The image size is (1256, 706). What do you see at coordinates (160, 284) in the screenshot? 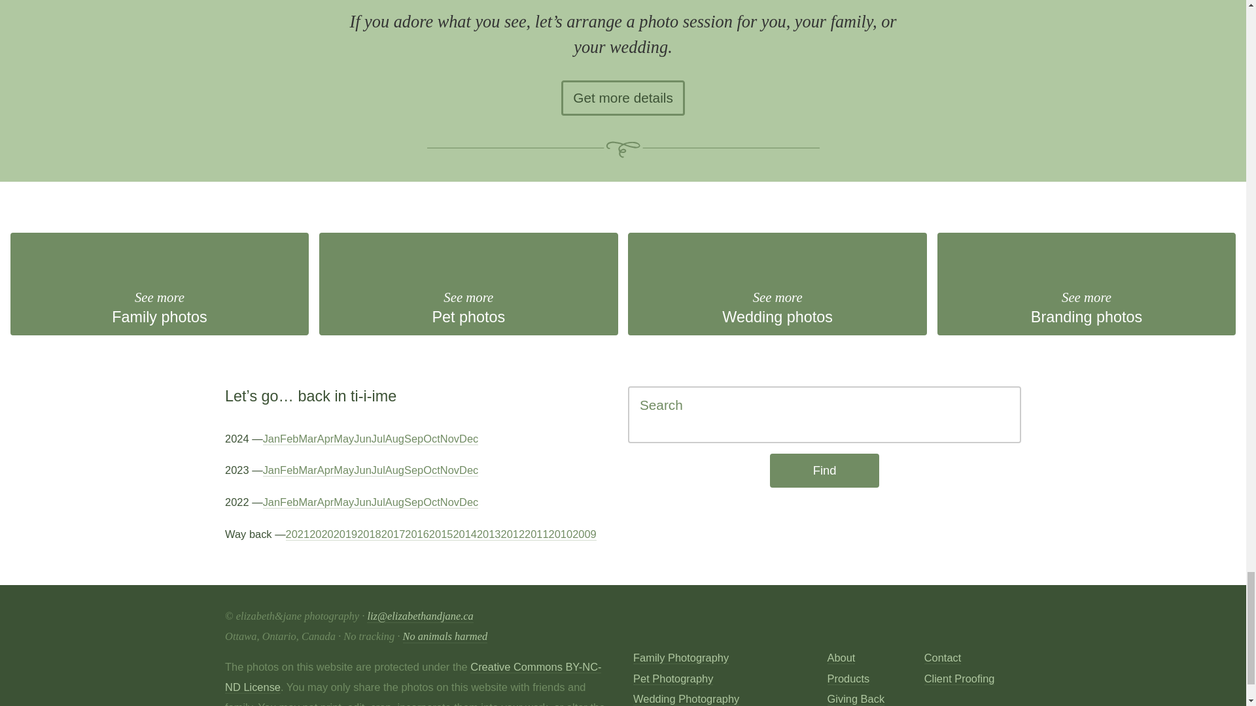
I see `Get more details` at bounding box center [160, 284].